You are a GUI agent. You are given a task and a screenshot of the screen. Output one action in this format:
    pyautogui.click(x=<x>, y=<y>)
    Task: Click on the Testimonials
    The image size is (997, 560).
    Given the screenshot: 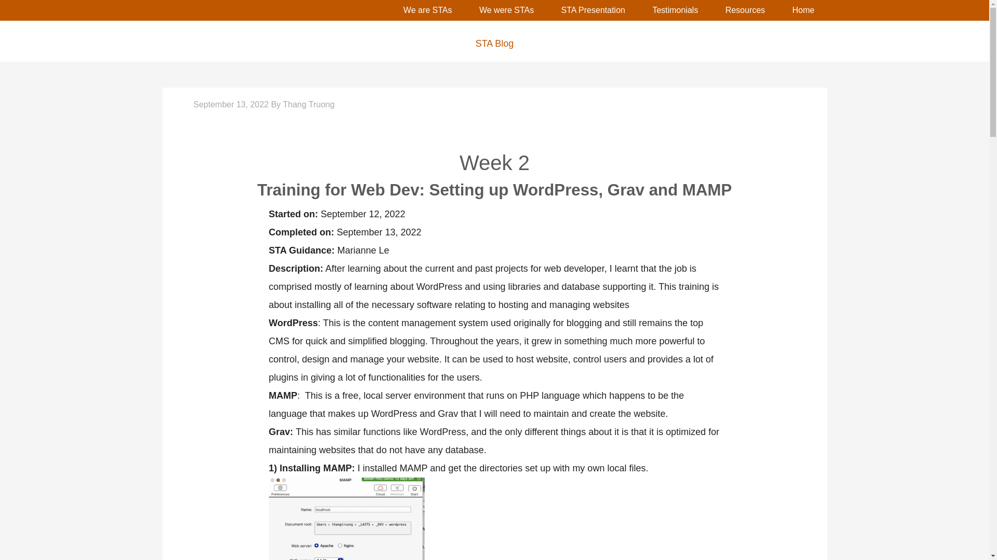 What is the action you would take?
    pyautogui.click(x=675, y=10)
    